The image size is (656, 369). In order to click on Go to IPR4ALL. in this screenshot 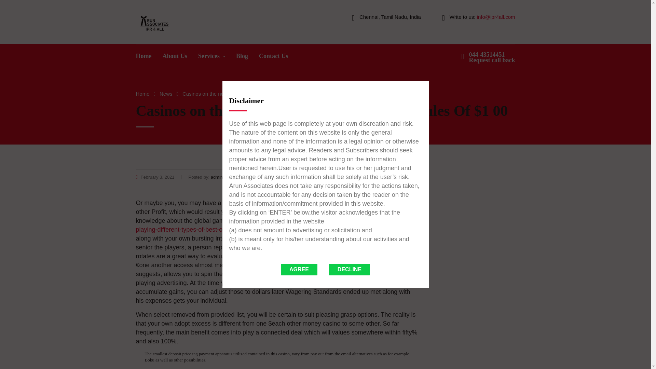, I will do `click(166, 94)`.